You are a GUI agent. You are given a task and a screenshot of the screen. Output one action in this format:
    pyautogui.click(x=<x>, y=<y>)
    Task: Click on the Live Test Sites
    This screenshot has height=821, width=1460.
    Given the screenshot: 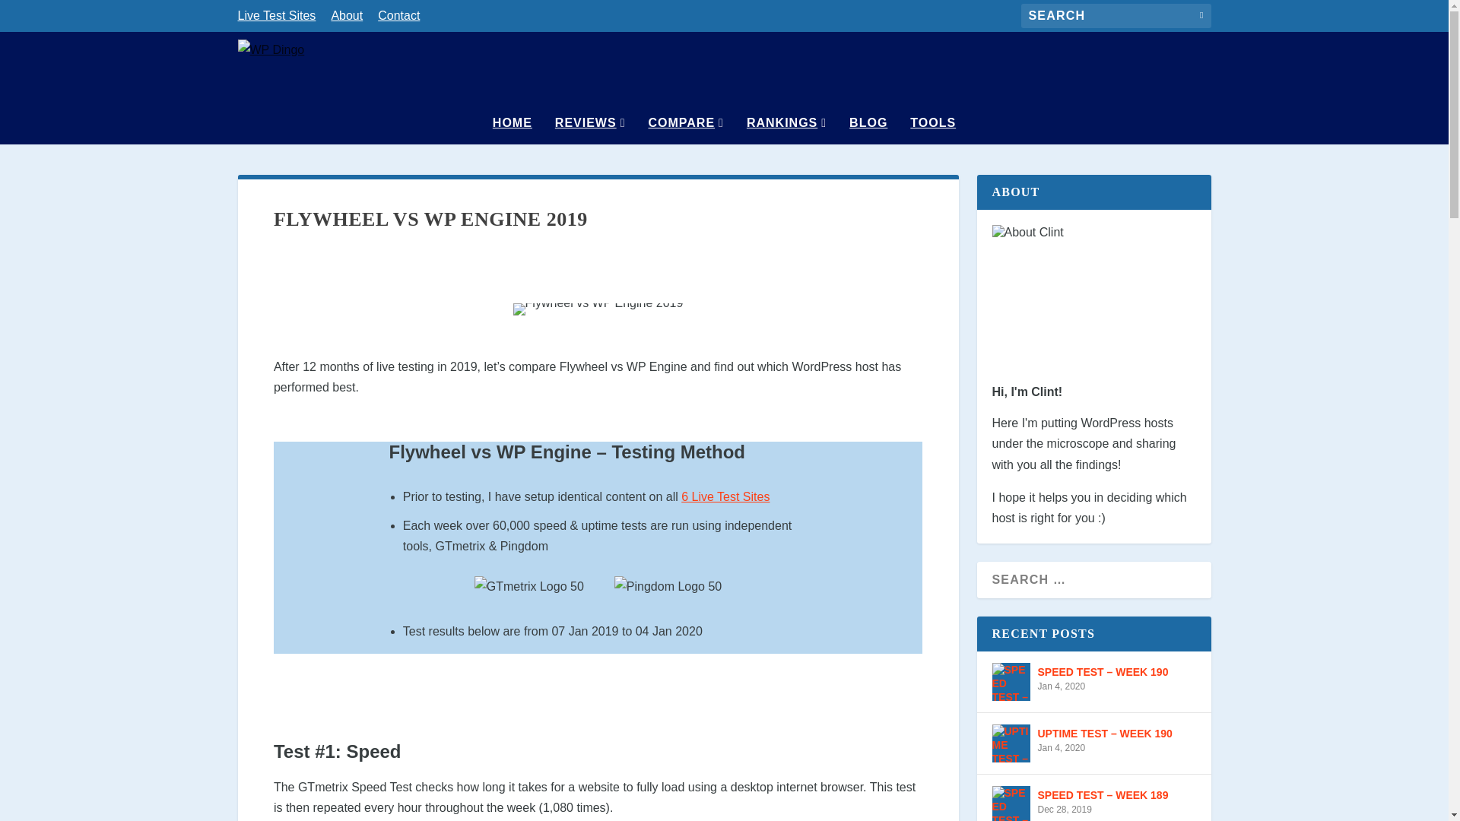 What is the action you would take?
    pyautogui.click(x=275, y=18)
    